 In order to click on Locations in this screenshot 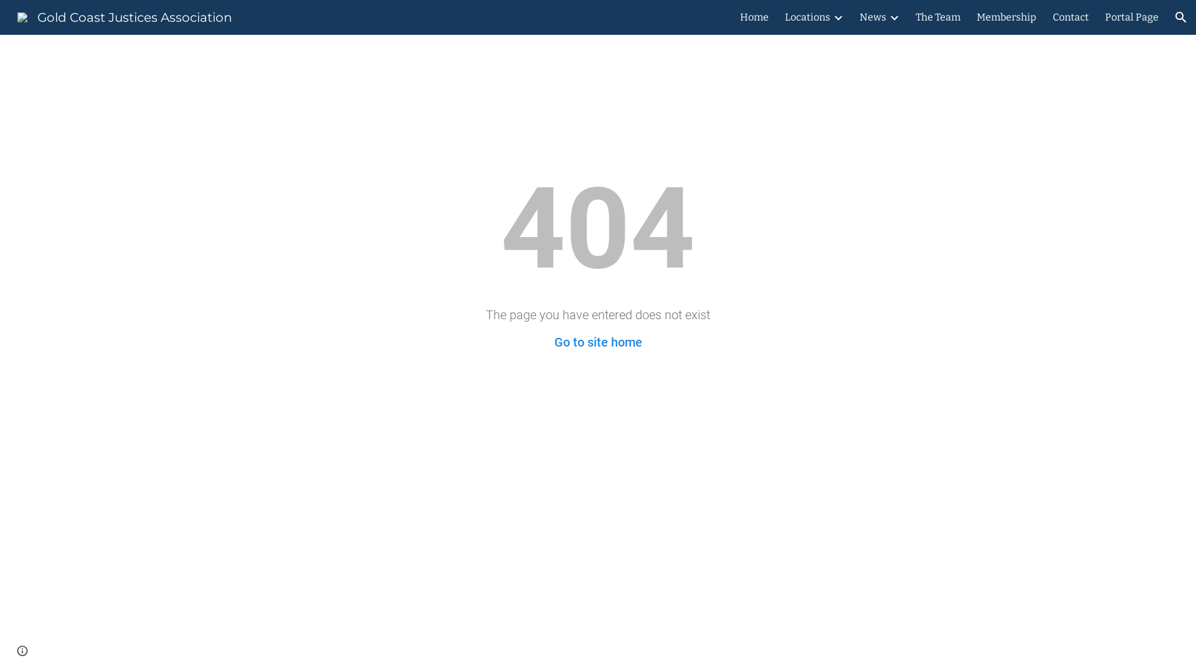, I will do `click(807, 17)`.